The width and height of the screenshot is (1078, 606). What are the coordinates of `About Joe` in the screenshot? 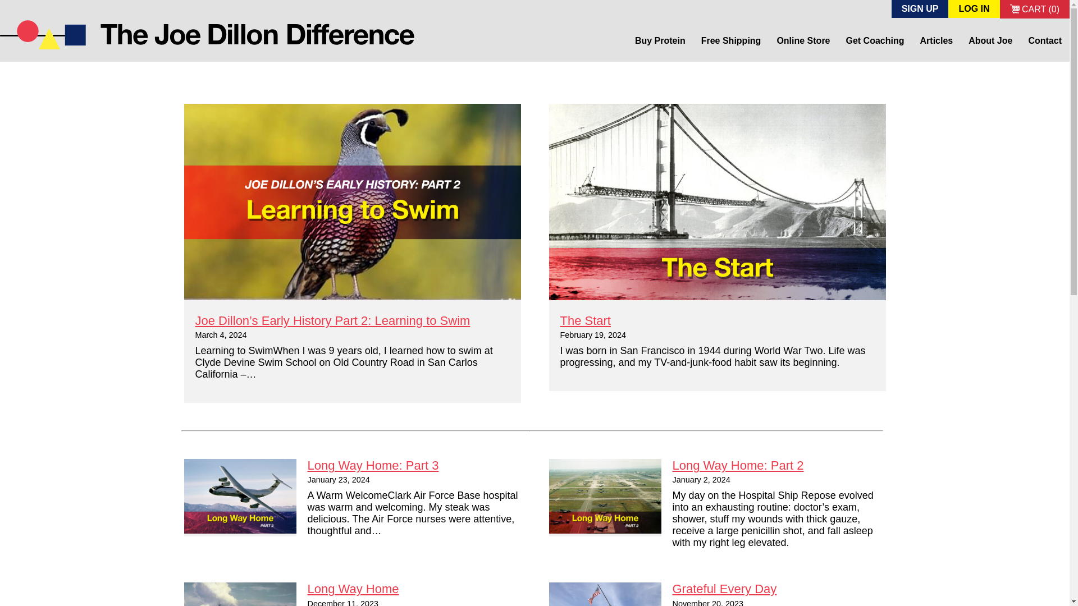 It's located at (990, 40).